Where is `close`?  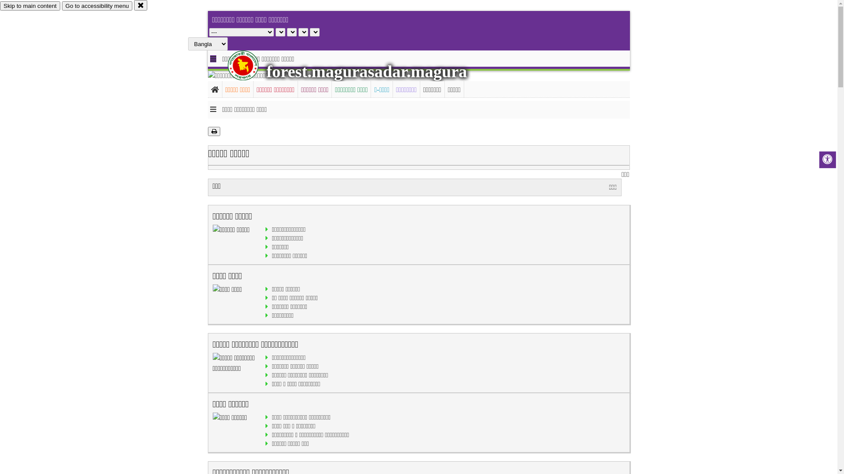
close is located at coordinates (141, 5).